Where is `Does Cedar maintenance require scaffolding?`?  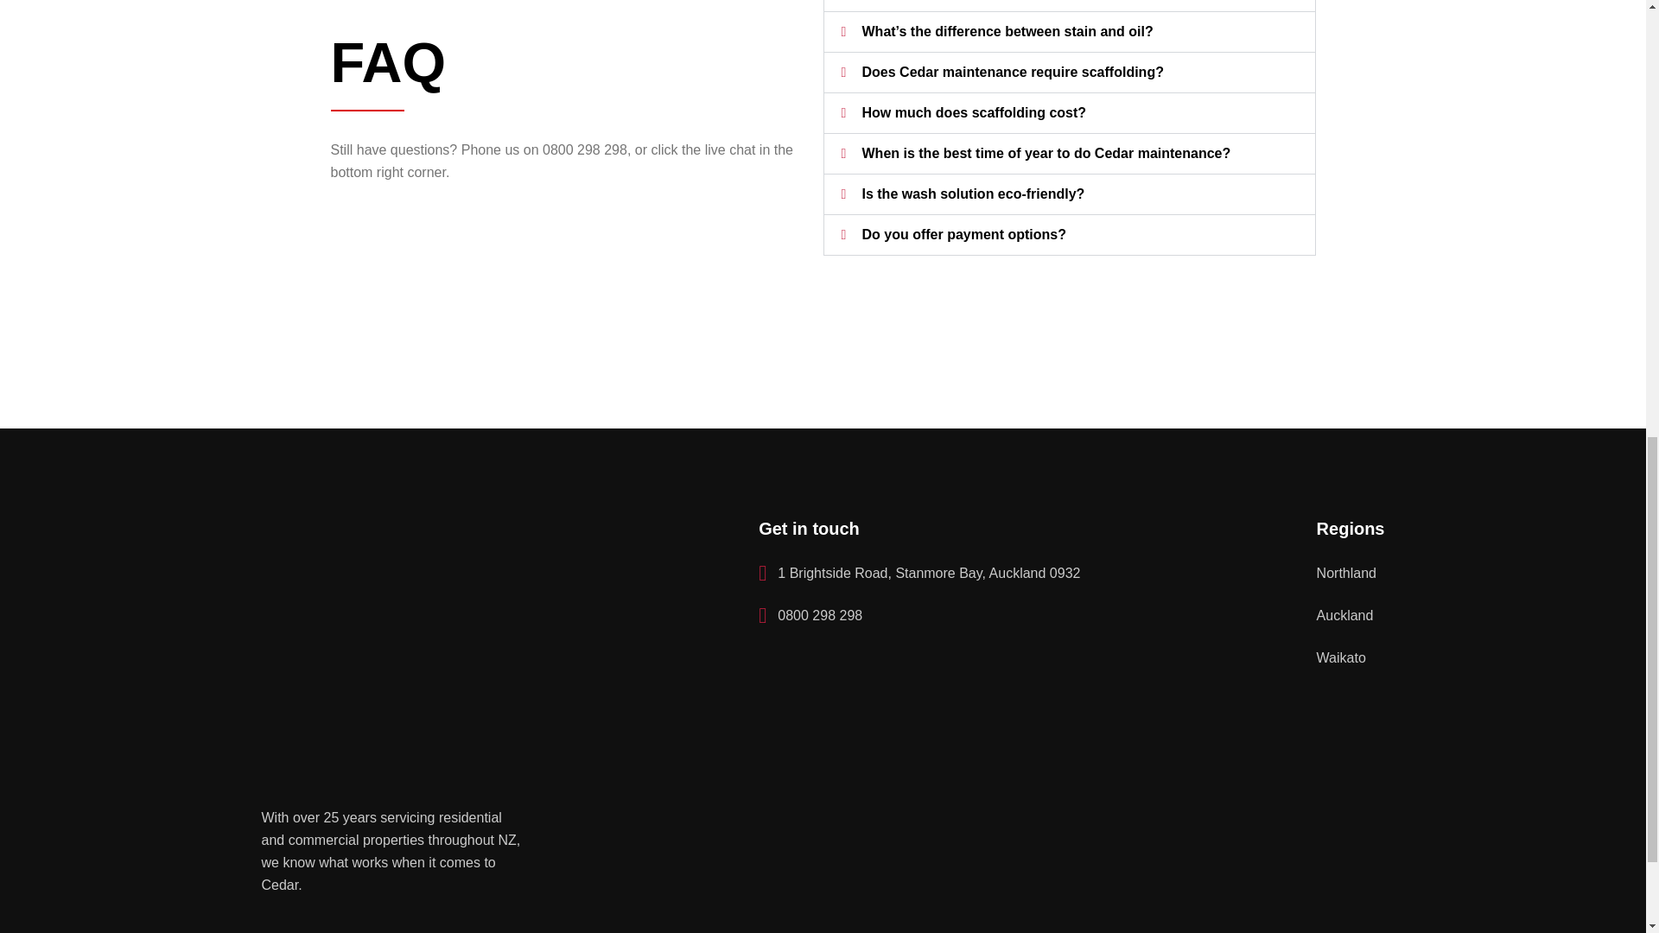 Does Cedar maintenance require scaffolding? is located at coordinates (1013, 71).